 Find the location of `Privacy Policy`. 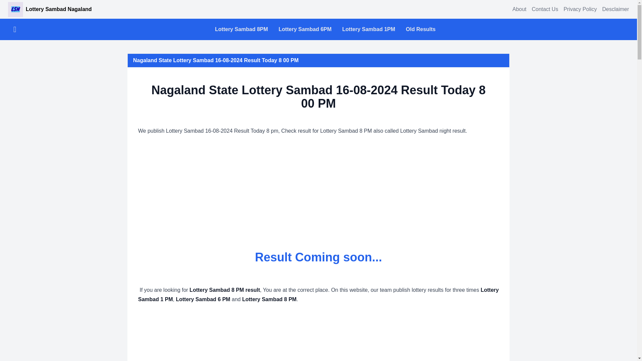

Privacy Policy is located at coordinates (580, 9).